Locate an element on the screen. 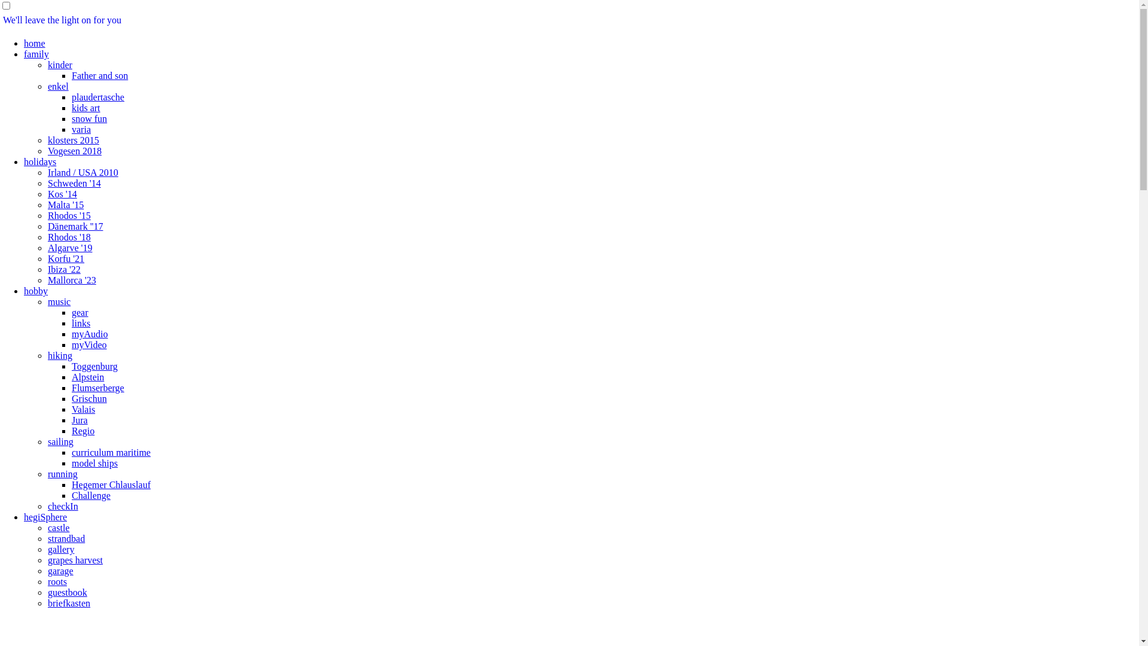 This screenshot has height=646, width=1148. Korfu '21 is located at coordinates (66, 258).